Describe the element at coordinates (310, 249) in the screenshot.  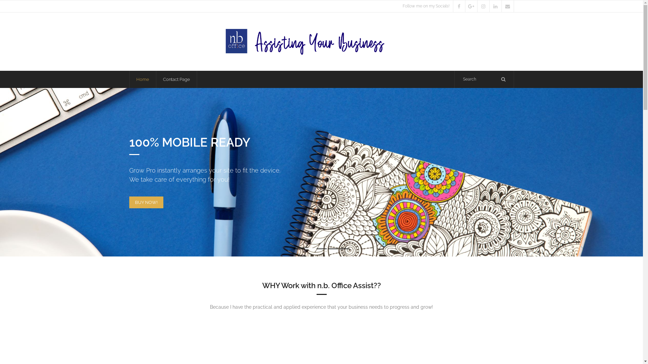
I see `2` at that location.